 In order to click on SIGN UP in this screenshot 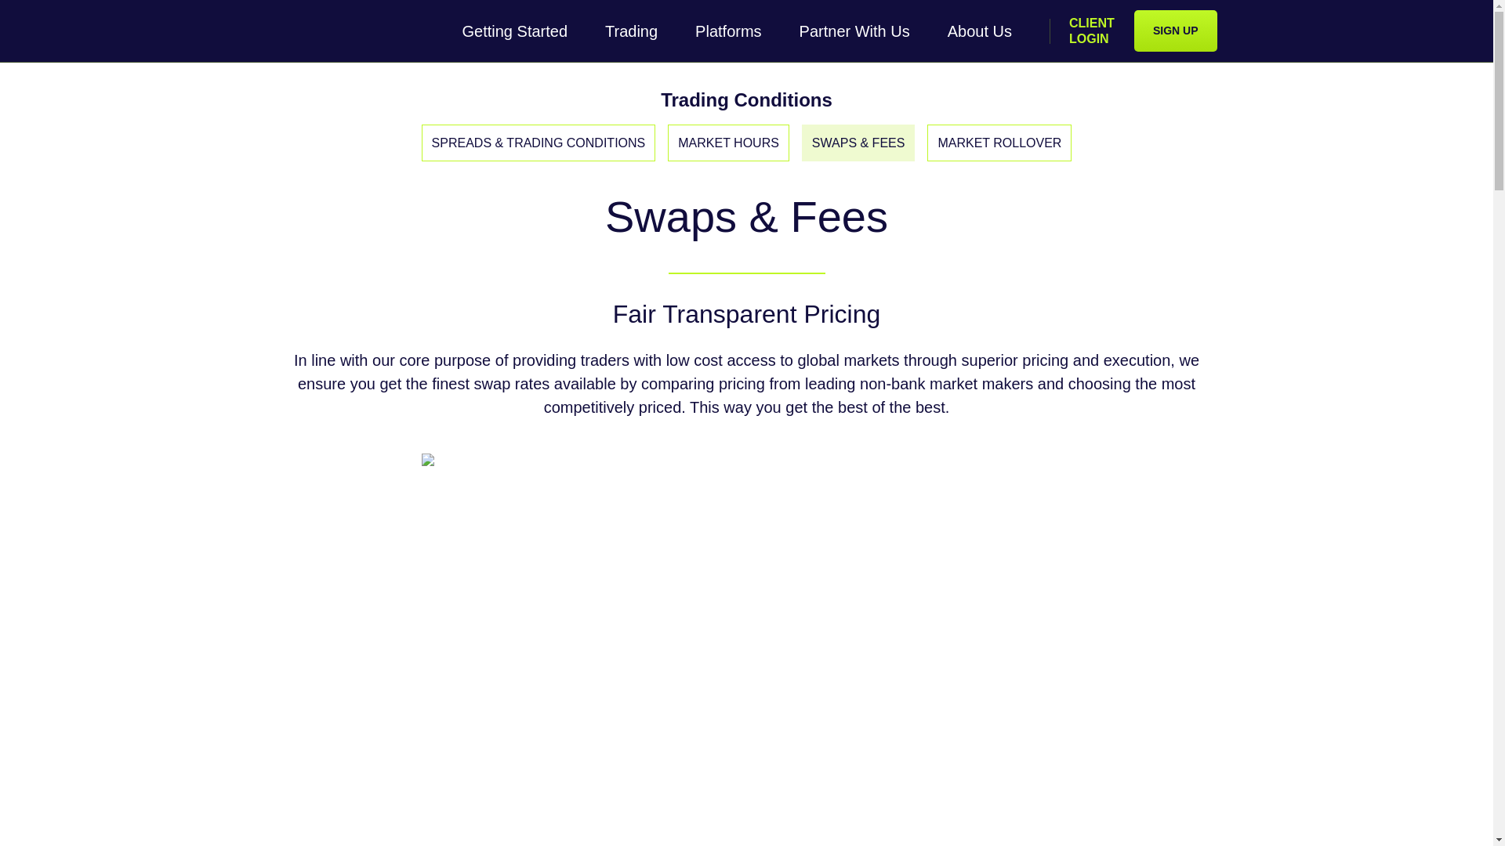, I will do `click(1176, 30)`.